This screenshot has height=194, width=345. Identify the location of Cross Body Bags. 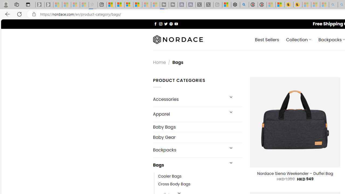
(174, 184).